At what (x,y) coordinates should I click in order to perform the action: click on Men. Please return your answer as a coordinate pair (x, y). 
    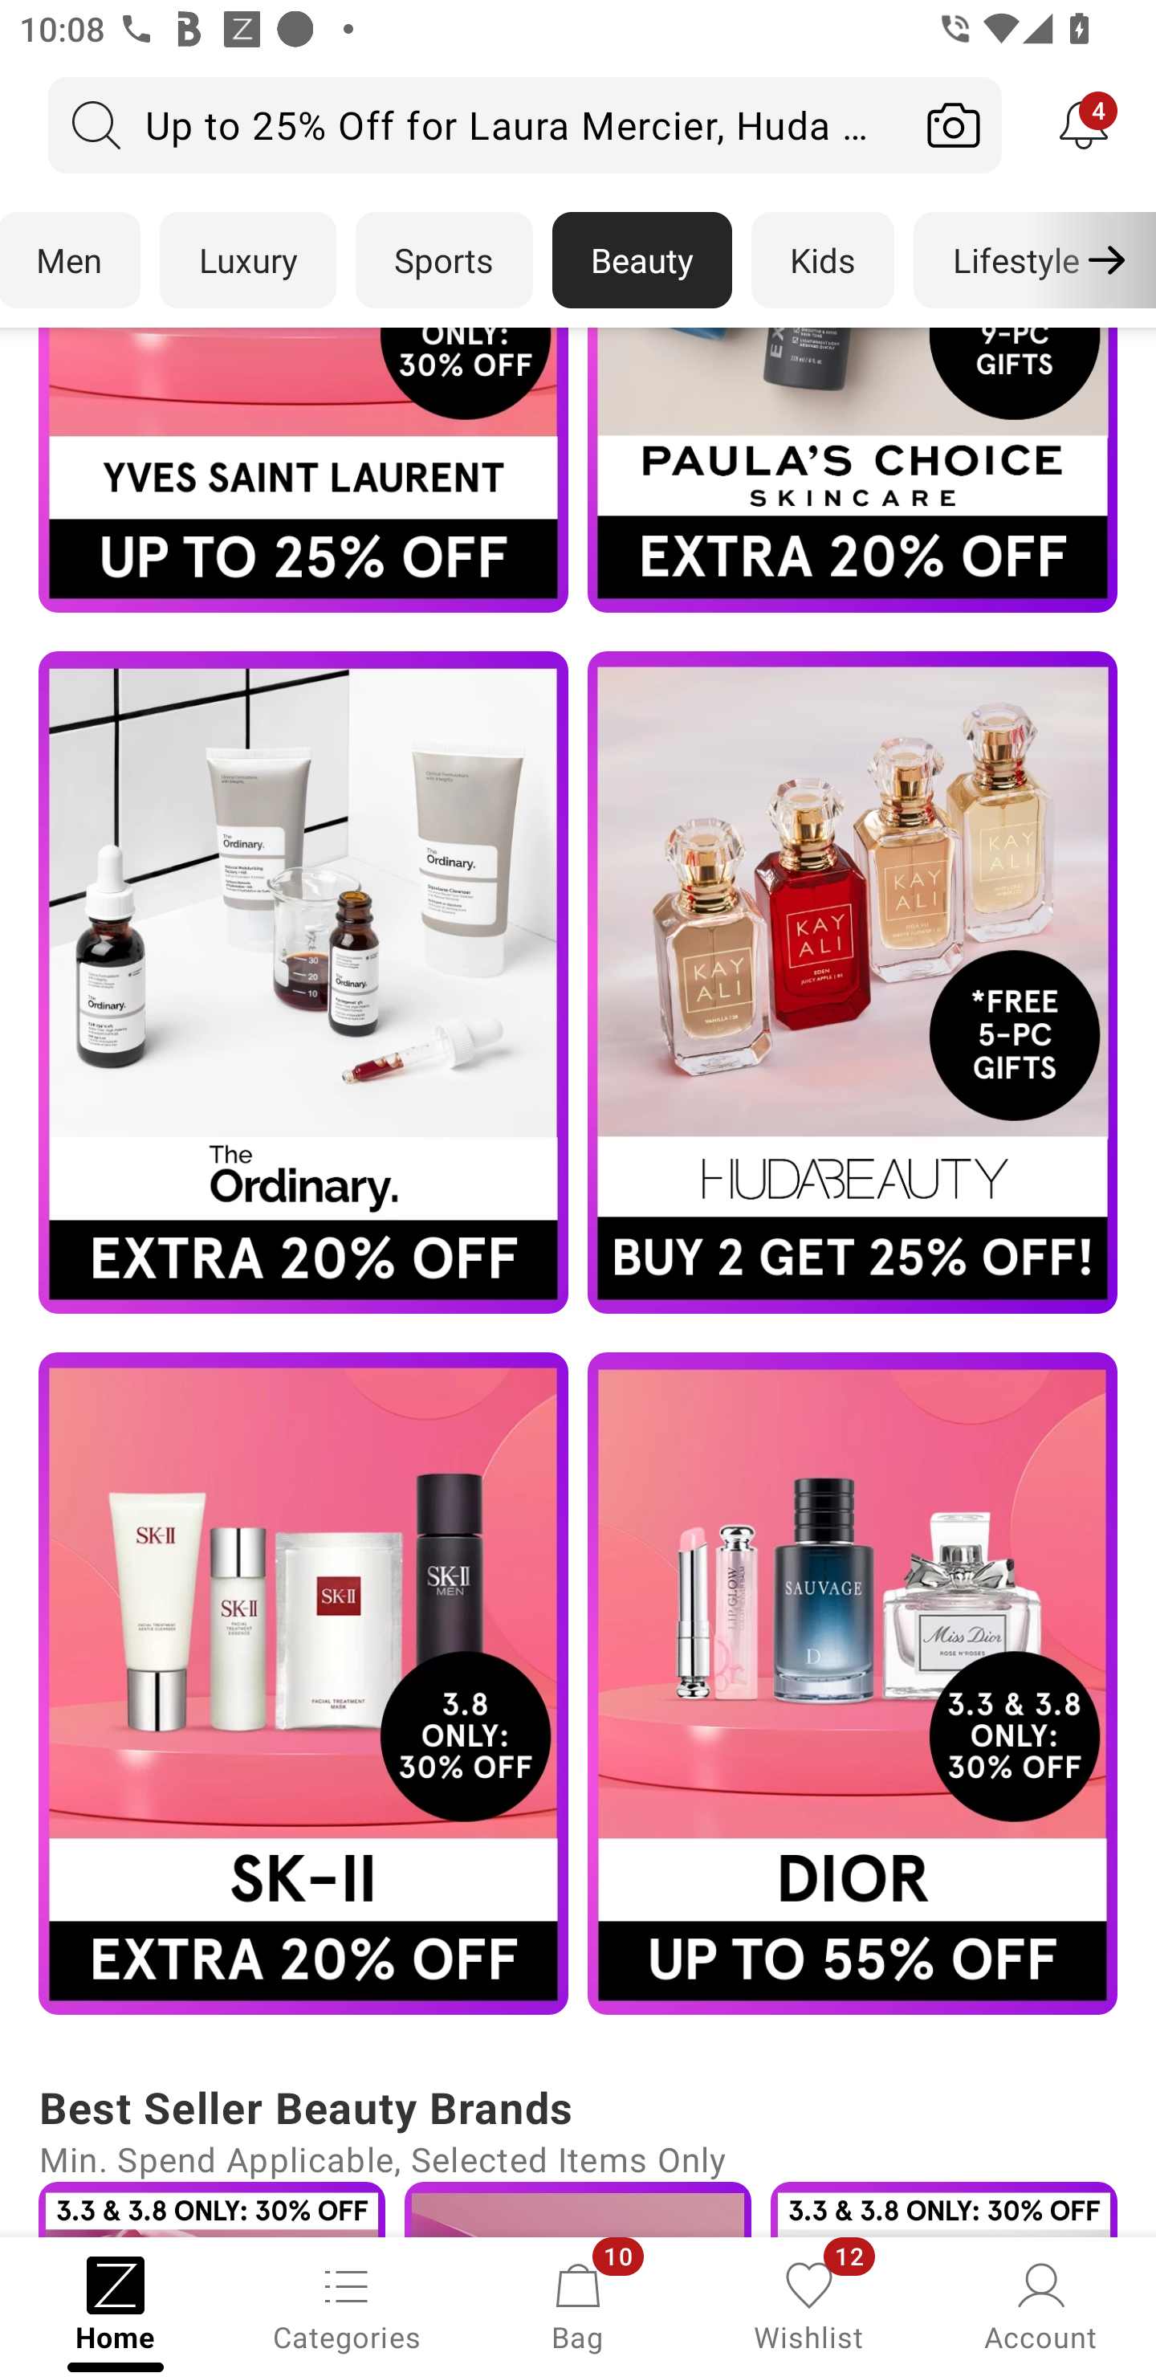
    Looking at the image, I should click on (71, 260).